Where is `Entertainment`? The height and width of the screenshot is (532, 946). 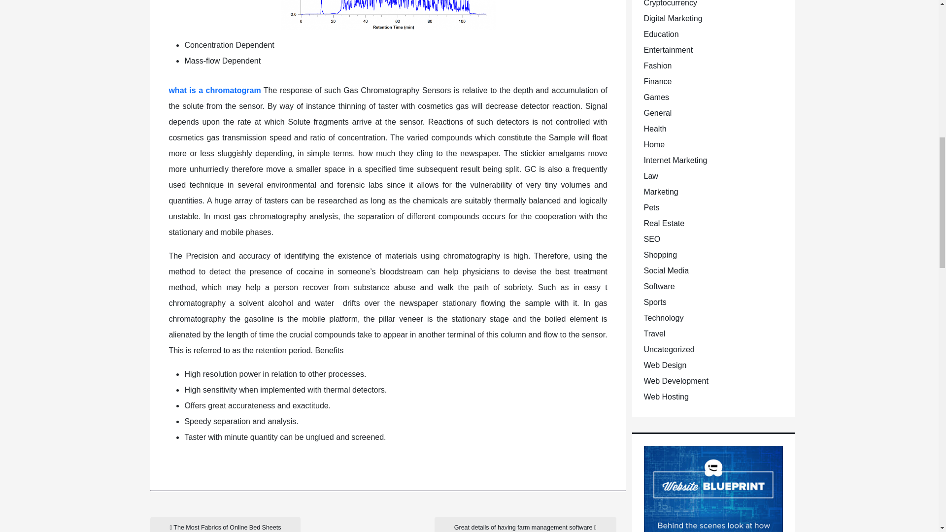 Entertainment is located at coordinates (668, 50).